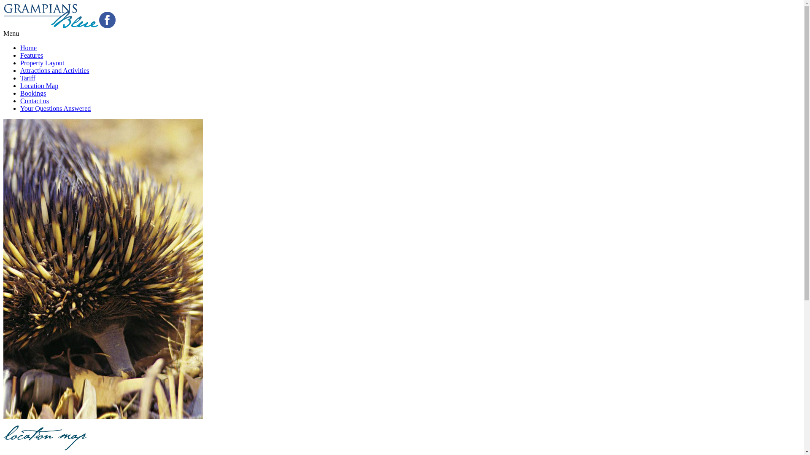 This screenshot has width=810, height=455. Describe the element at coordinates (55, 71) in the screenshot. I see `Attractions and Activities` at that location.